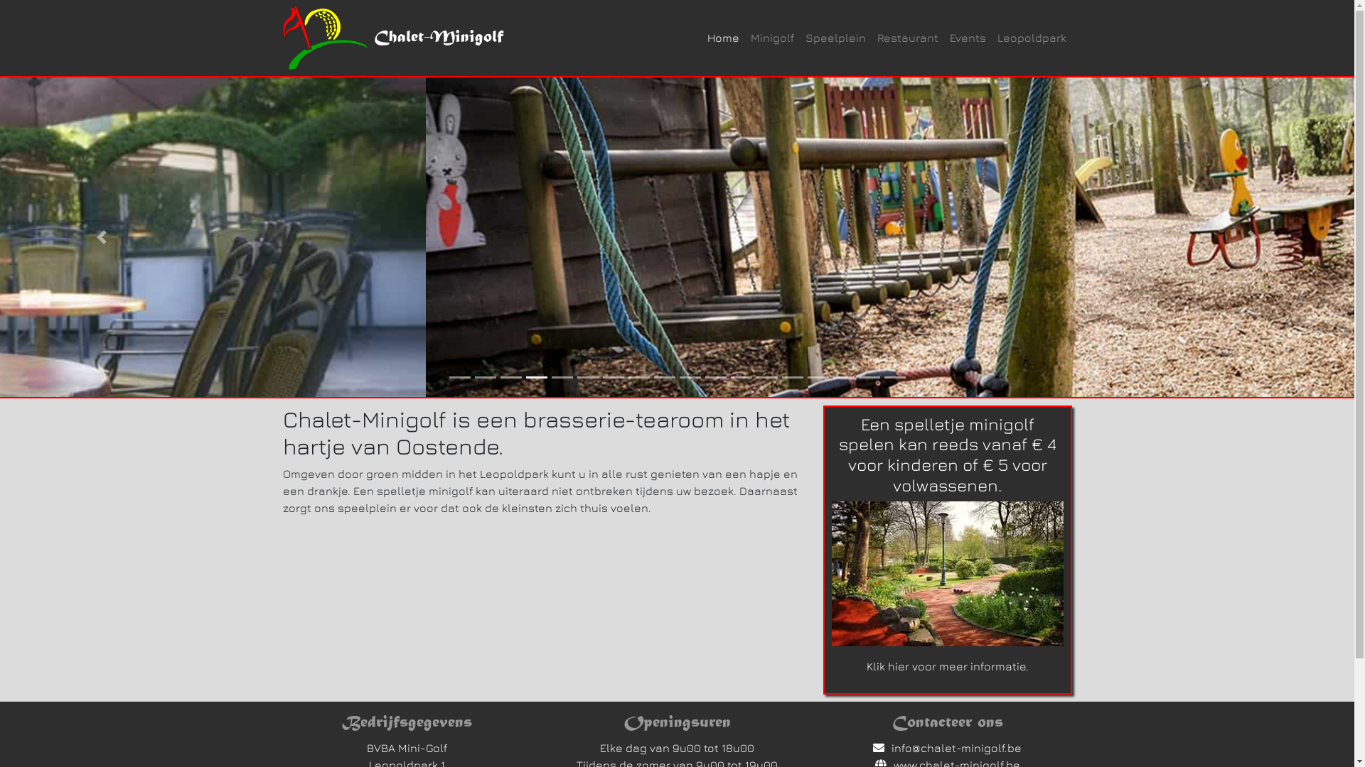 Image resolution: width=1365 pixels, height=767 pixels. What do you see at coordinates (1031, 38) in the screenshot?
I see `Leopoldpark` at bounding box center [1031, 38].